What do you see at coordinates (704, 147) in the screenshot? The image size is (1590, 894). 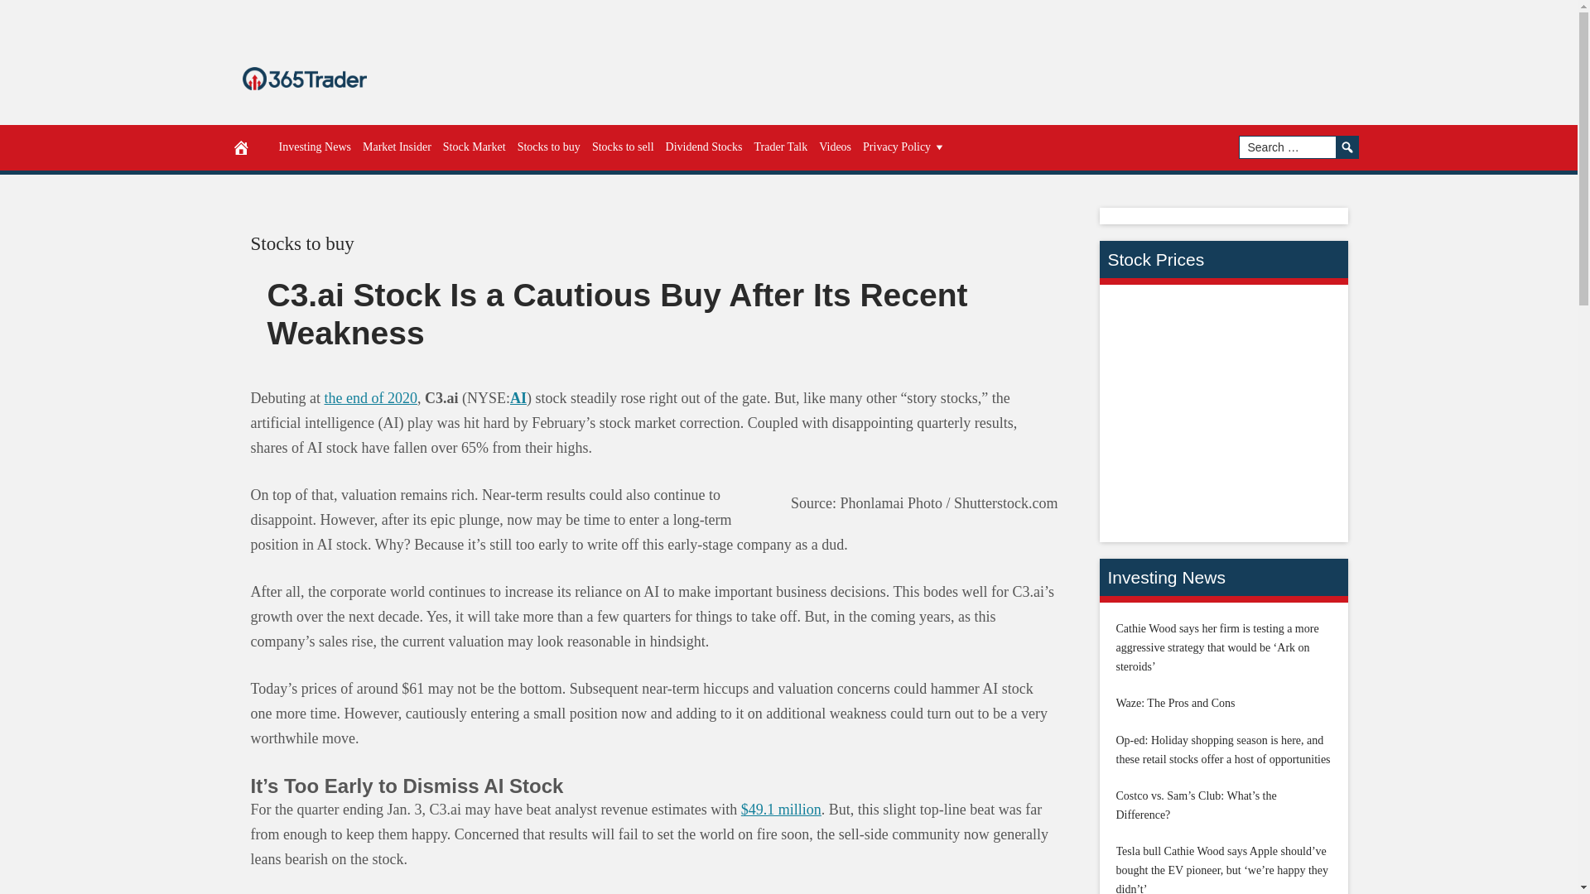 I see `Dividend Stocks` at bounding box center [704, 147].